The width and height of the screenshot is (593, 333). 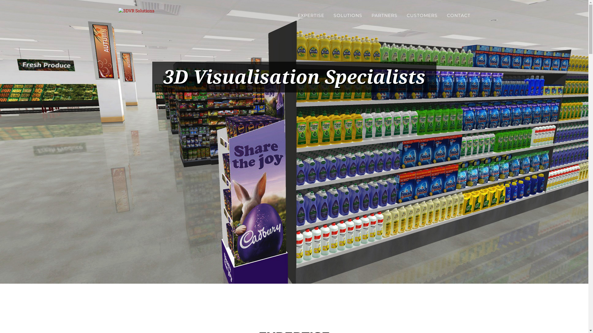 I want to click on PARTNERS, so click(x=385, y=15).